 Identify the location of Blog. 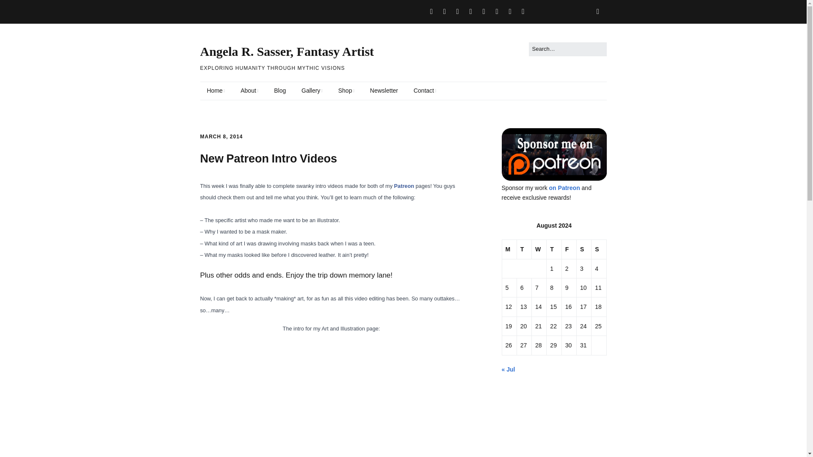
(280, 91).